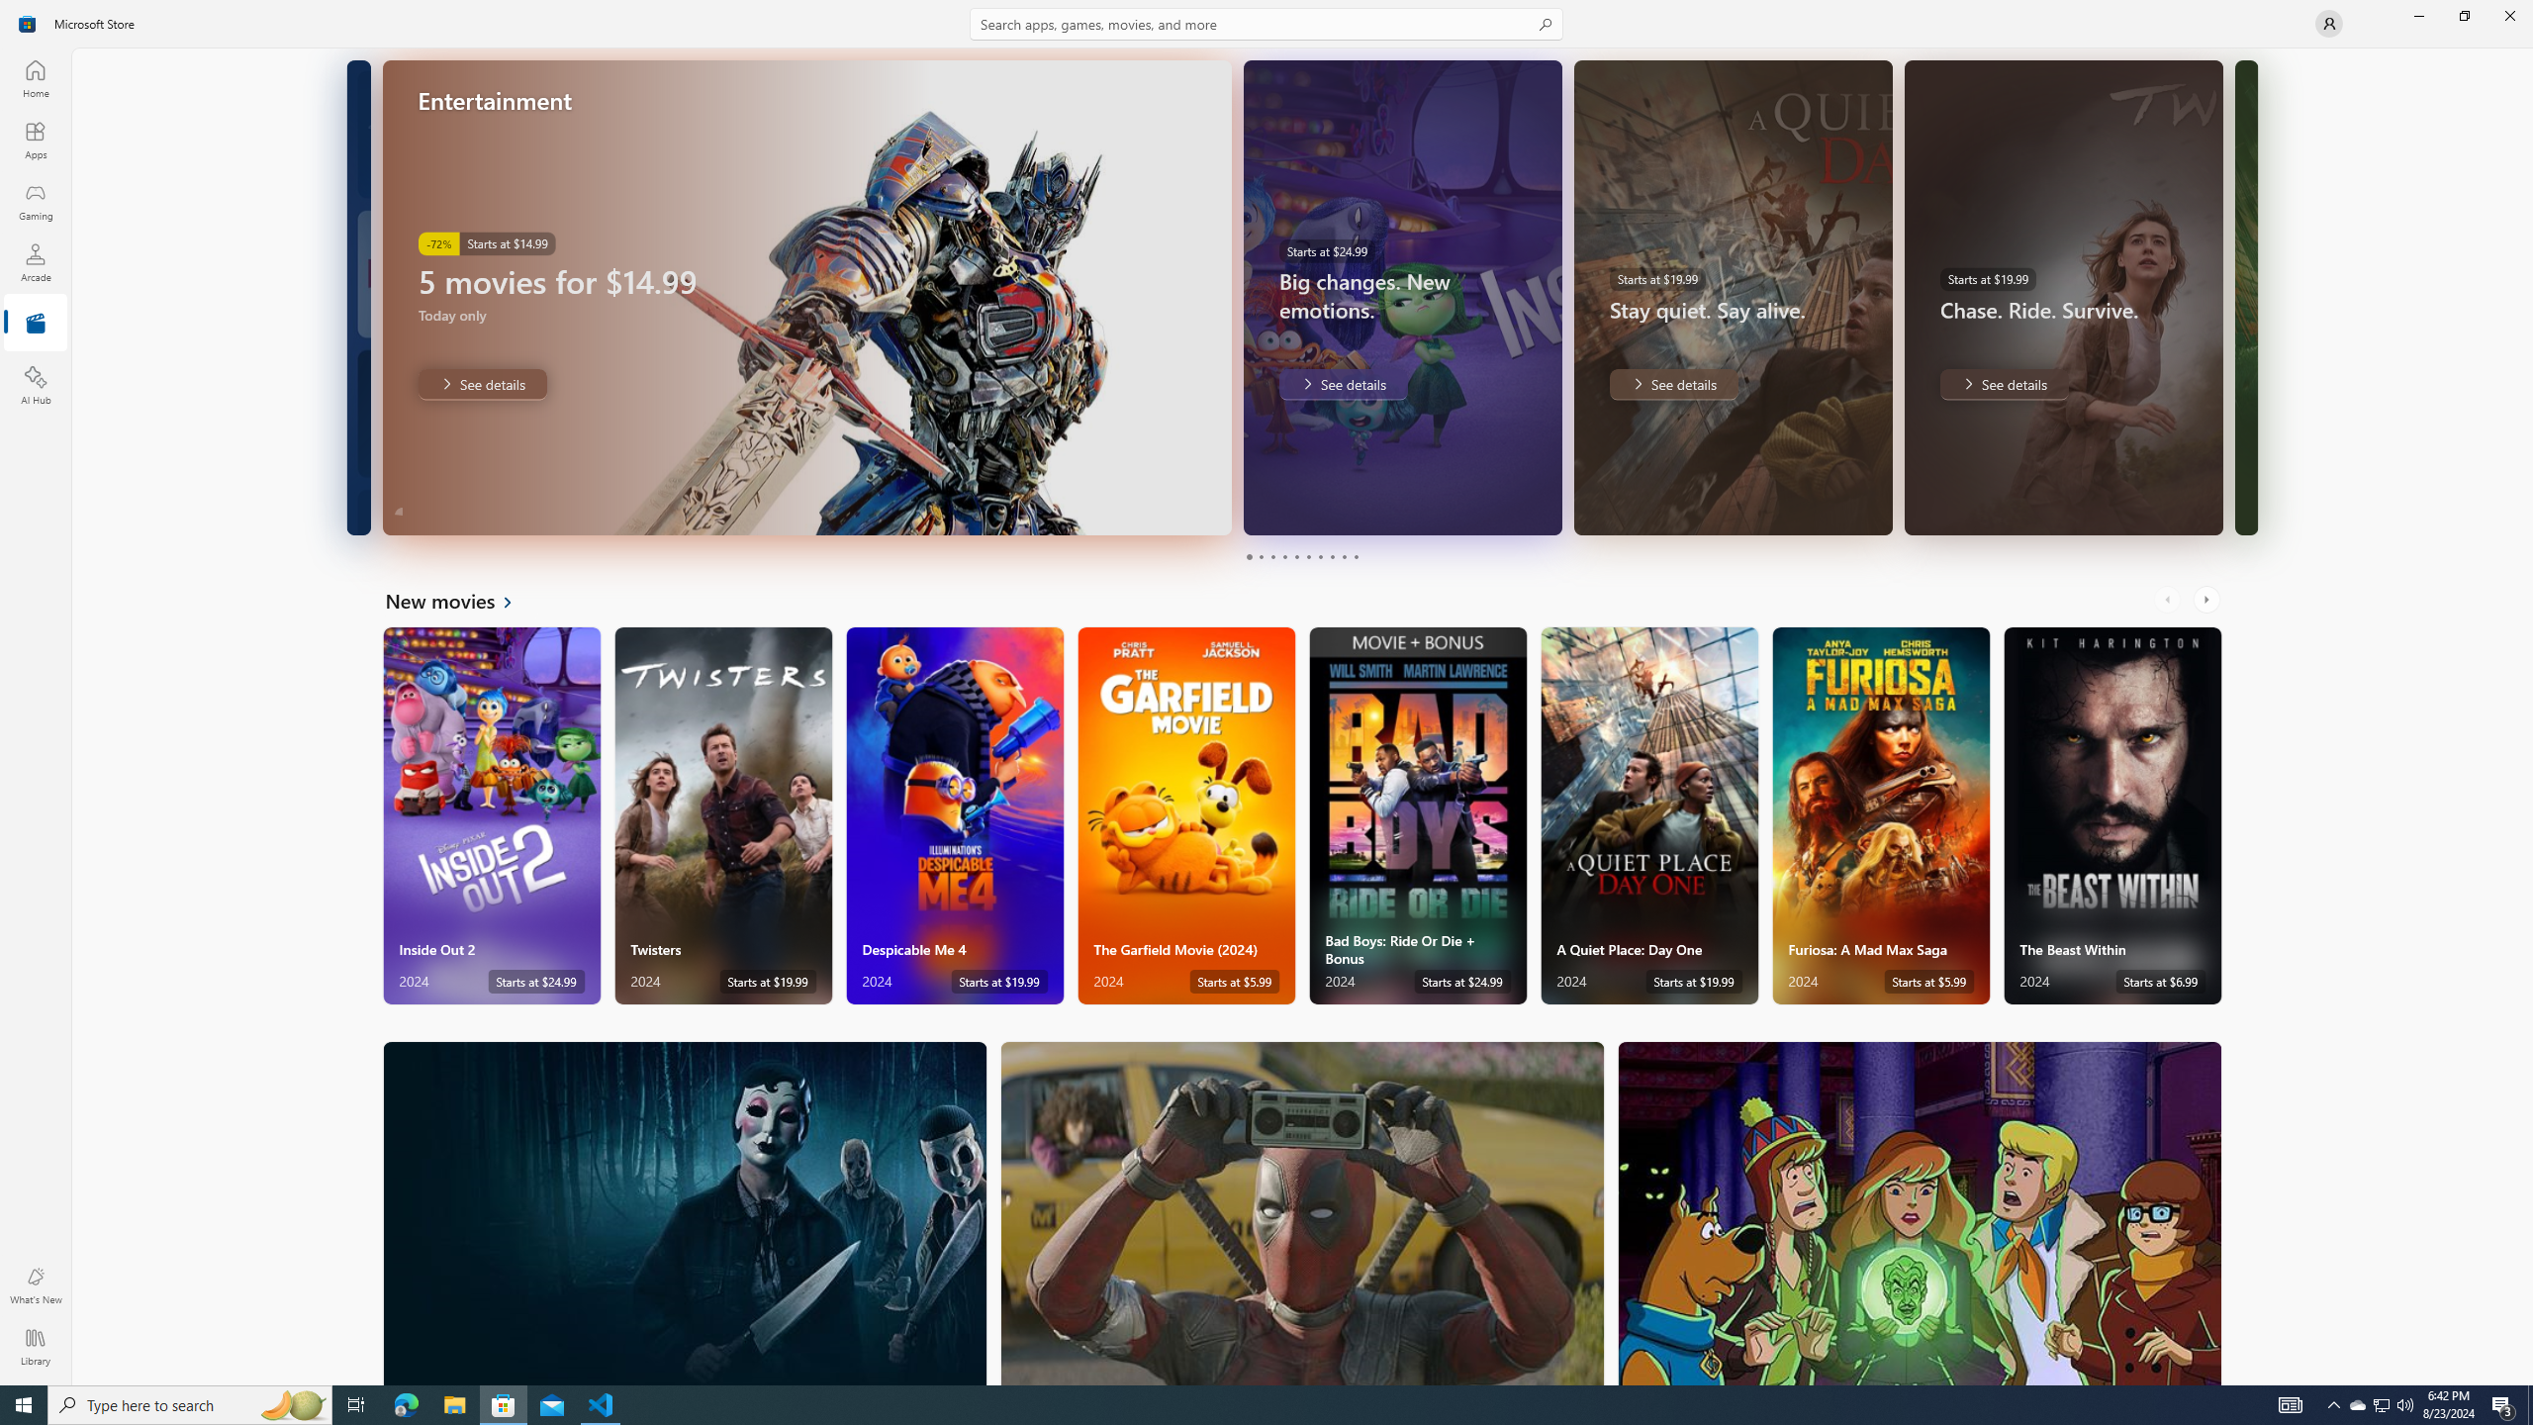 The image size is (2533, 1425). What do you see at coordinates (36, 324) in the screenshot?
I see `Entertainment` at bounding box center [36, 324].